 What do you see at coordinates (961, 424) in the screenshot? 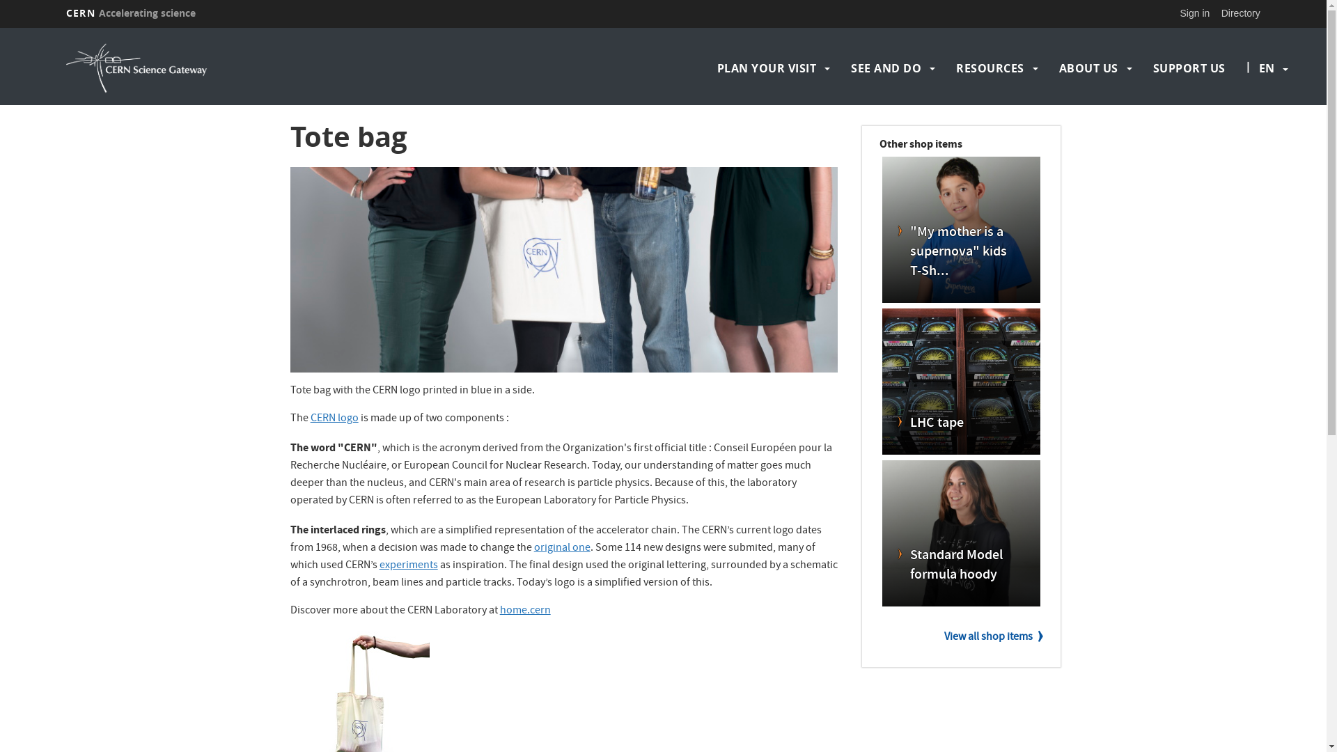
I see `LHC tape` at bounding box center [961, 424].